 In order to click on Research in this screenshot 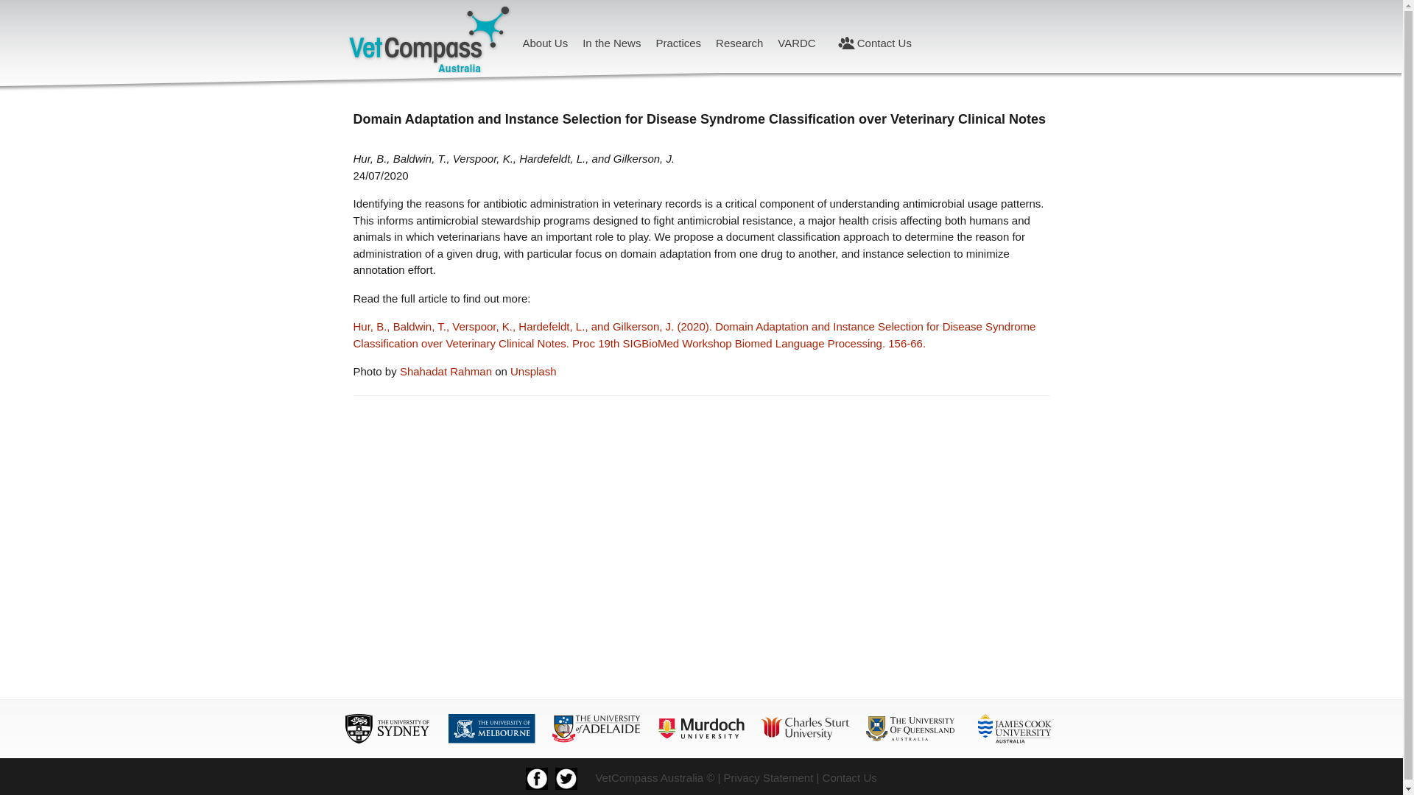, I will do `click(739, 43)`.